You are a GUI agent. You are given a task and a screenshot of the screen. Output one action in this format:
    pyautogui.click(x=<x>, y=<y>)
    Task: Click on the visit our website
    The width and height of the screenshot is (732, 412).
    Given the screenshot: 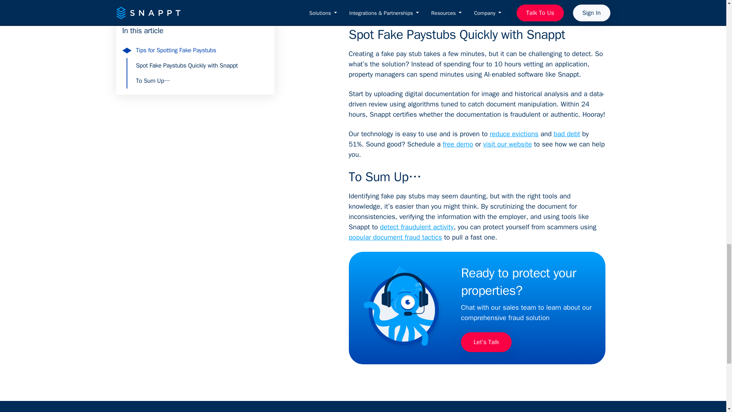 What is the action you would take?
    pyautogui.click(x=507, y=144)
    